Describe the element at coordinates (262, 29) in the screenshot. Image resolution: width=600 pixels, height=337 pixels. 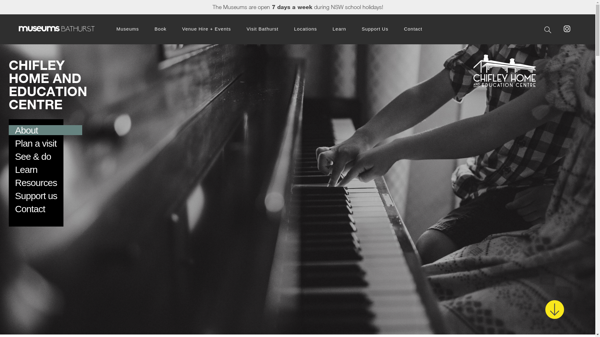
I see `Visit Bathurst` at that location.